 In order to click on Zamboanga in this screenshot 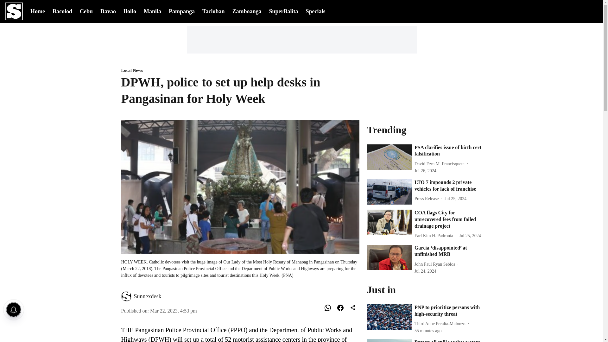, I will do `click(247, 11)`.